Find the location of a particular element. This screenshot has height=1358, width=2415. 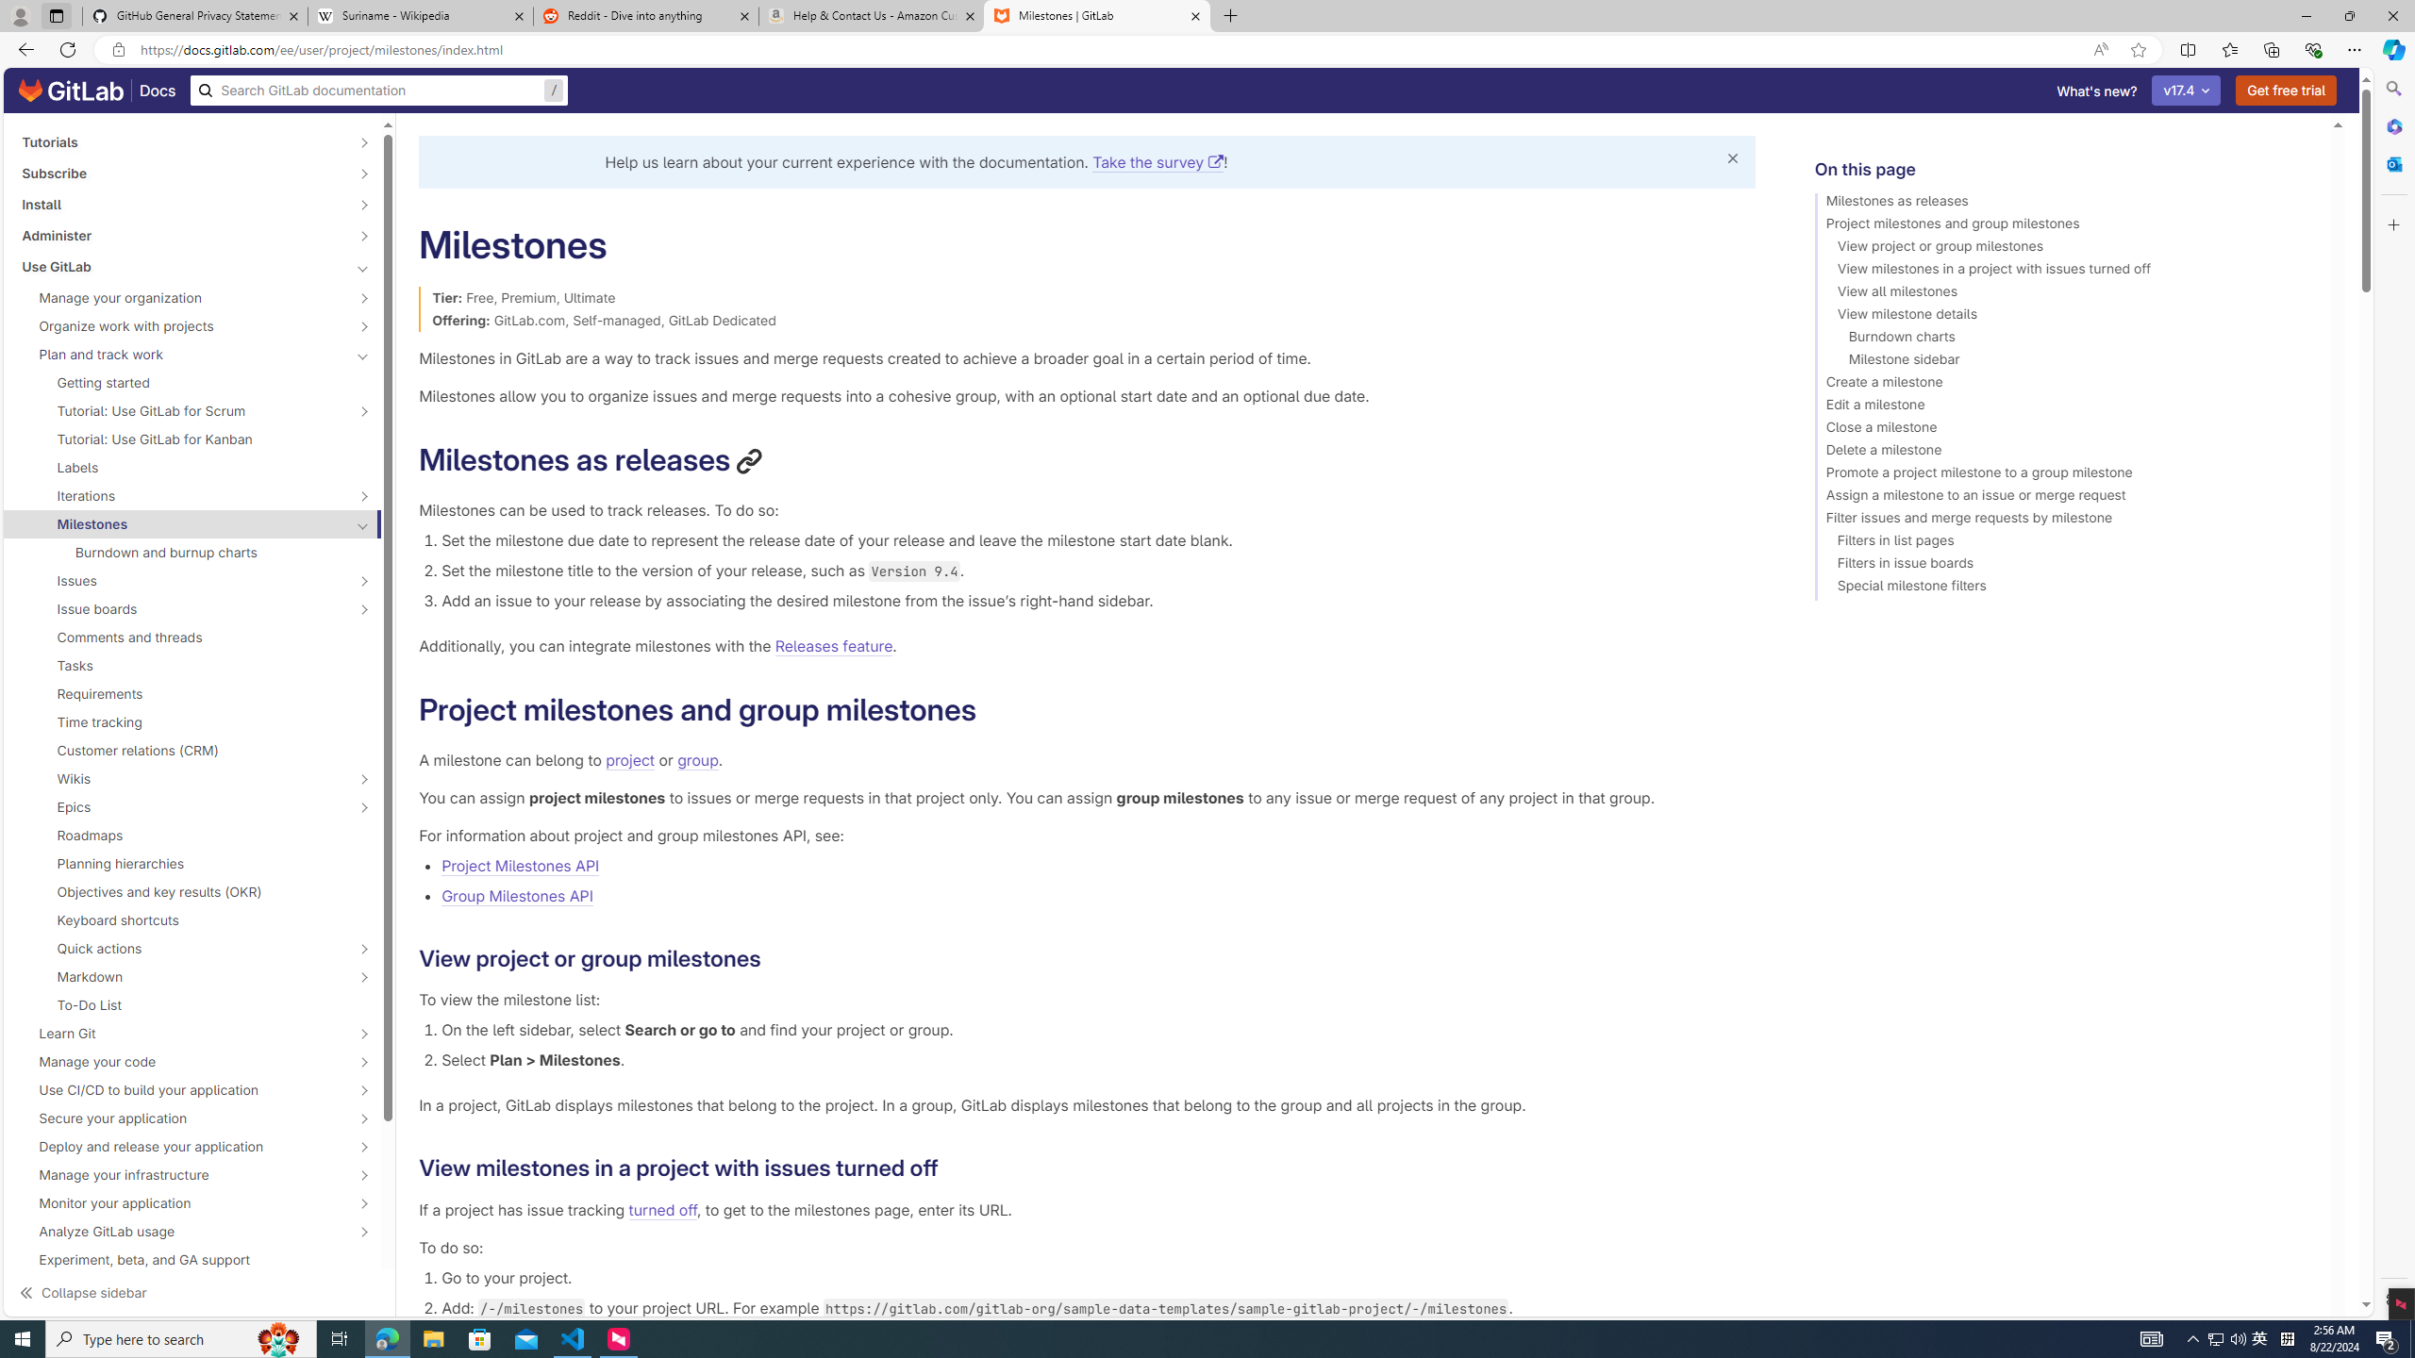

Delete a milestone is located at coordinates (2064, 453).